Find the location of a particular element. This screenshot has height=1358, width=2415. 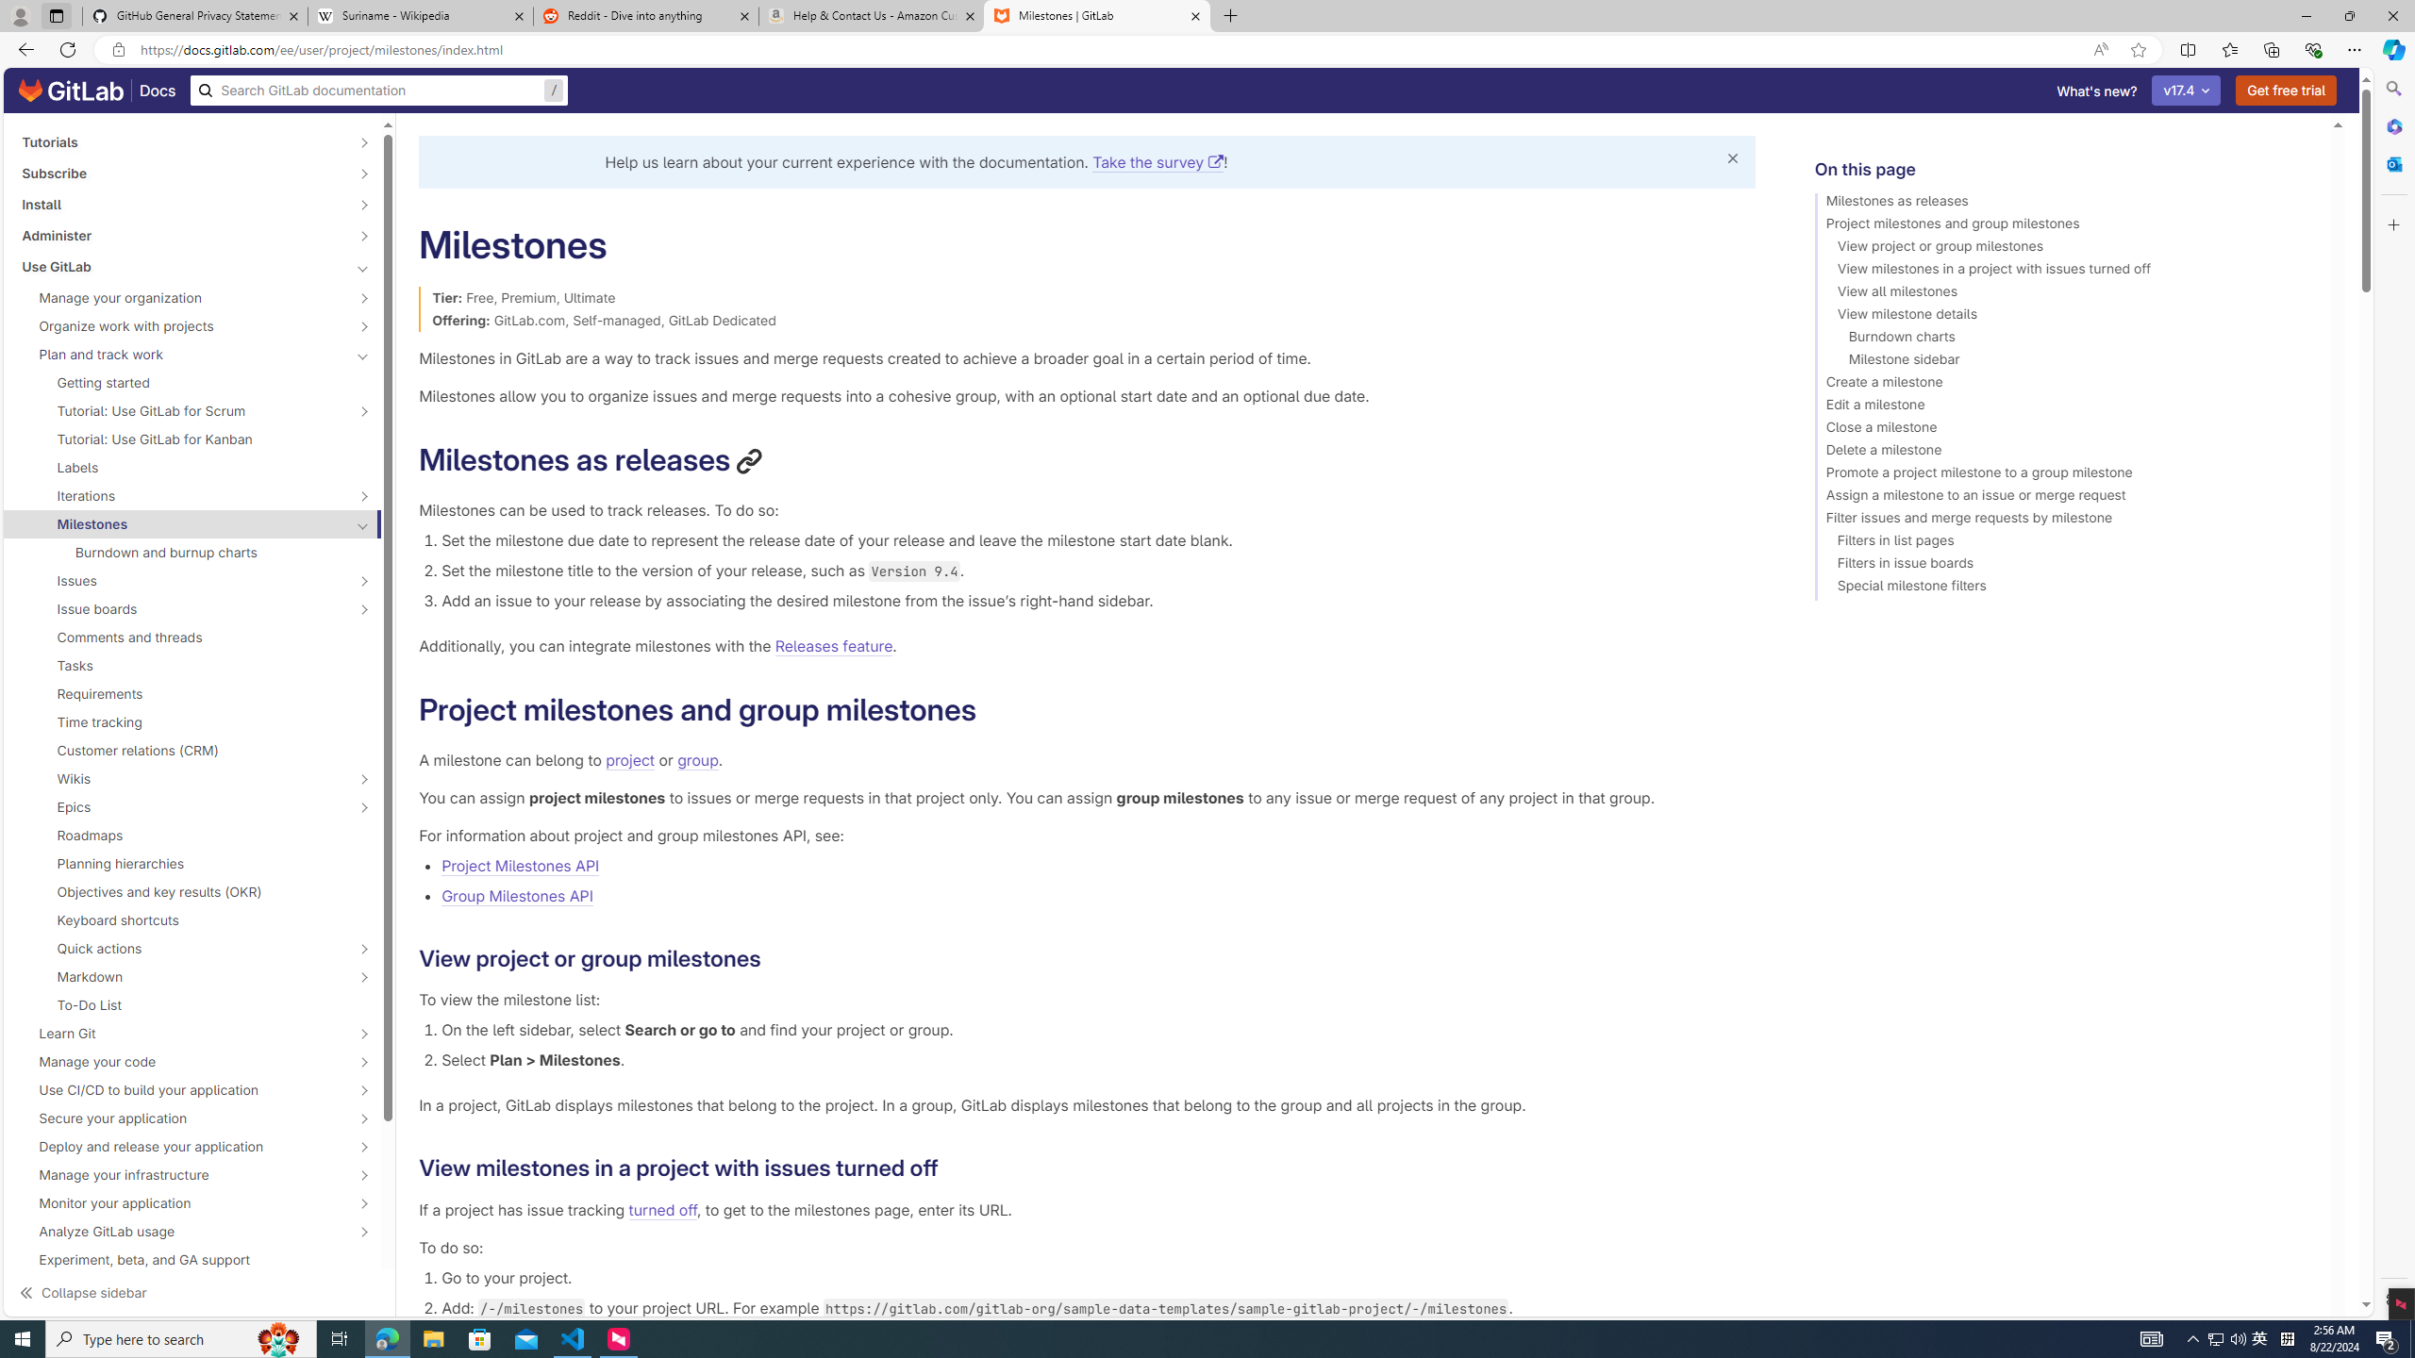

Delete a milestone is located at coordinates (2064, 453).